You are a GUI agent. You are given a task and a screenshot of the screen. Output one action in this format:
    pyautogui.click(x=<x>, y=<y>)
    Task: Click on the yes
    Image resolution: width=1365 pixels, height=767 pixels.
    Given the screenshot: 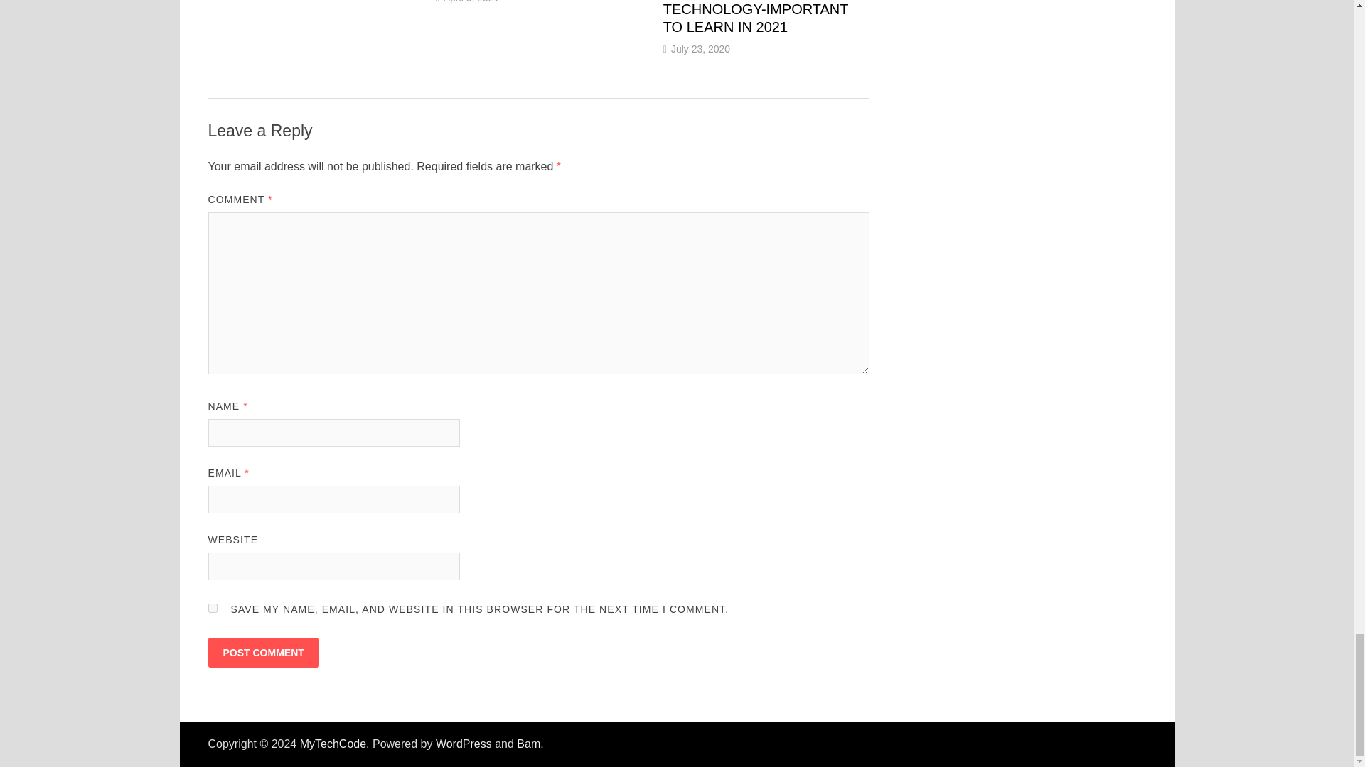 What is the action you would take?
    pyautogui.click(x=212, y=608)
    